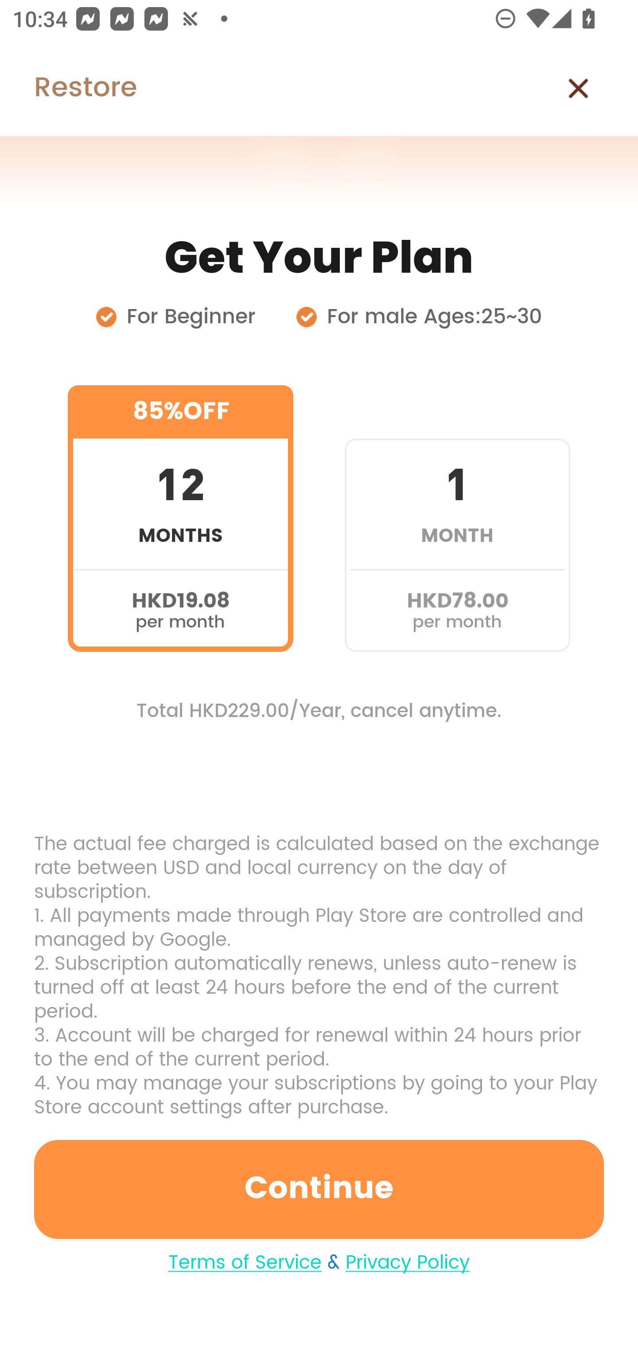  I want to click on 85%OFF 12 MONTHS per month HKD19.08, so click(180, 519).